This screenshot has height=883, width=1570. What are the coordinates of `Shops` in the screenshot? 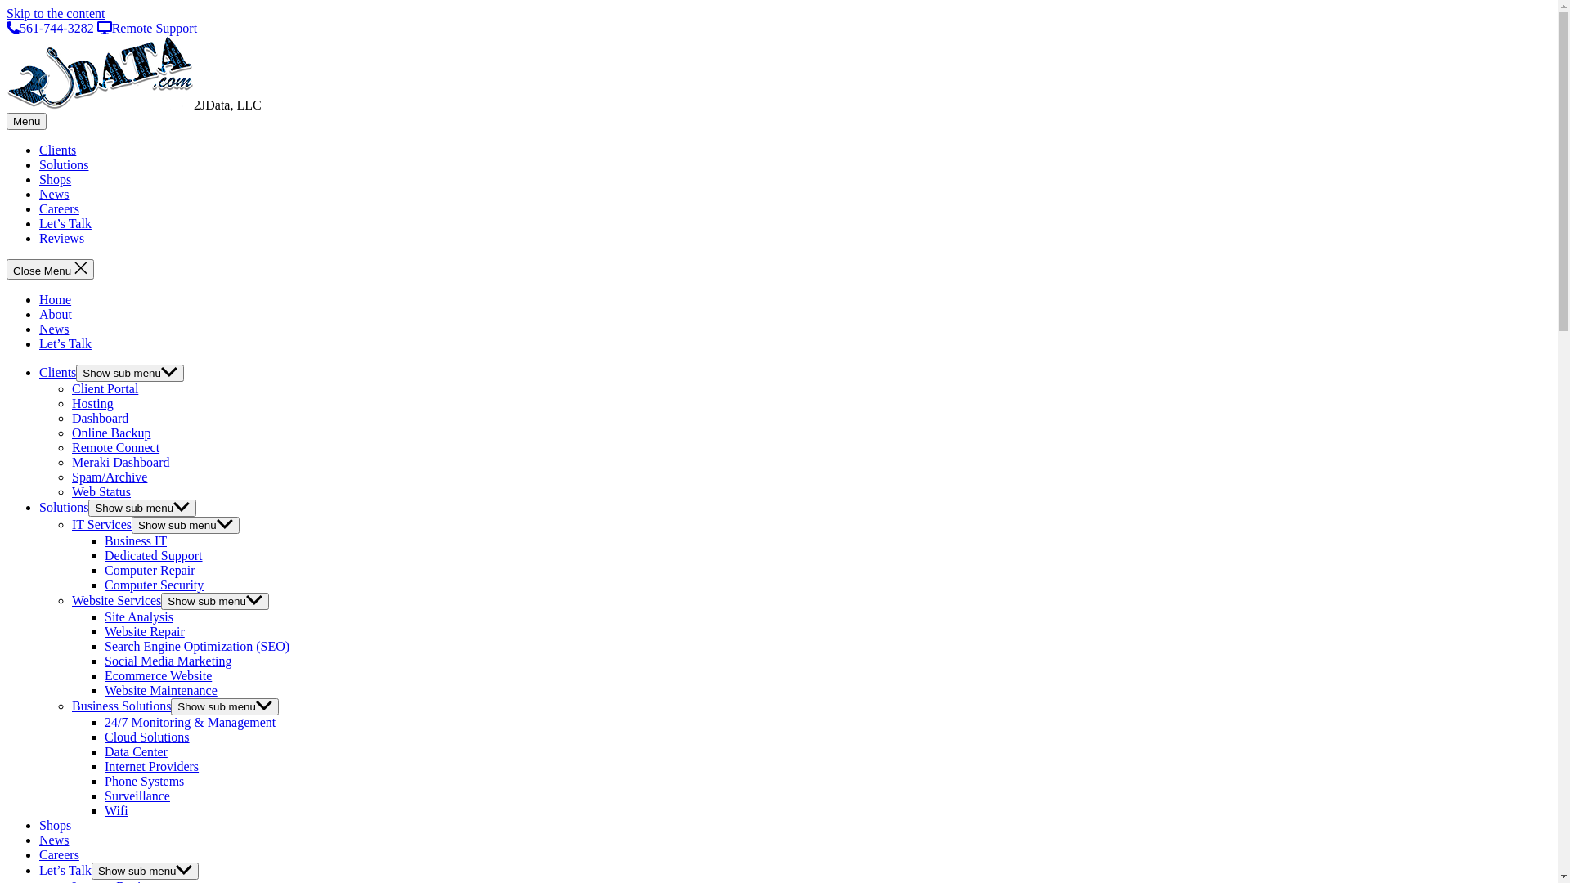 It's located at (56, 825).